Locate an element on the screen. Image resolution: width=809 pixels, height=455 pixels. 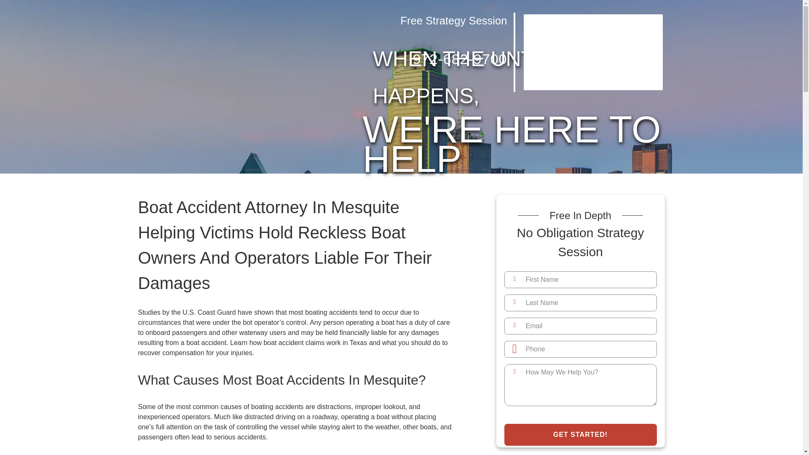
Get Started! is located at coordinates (580, 435).